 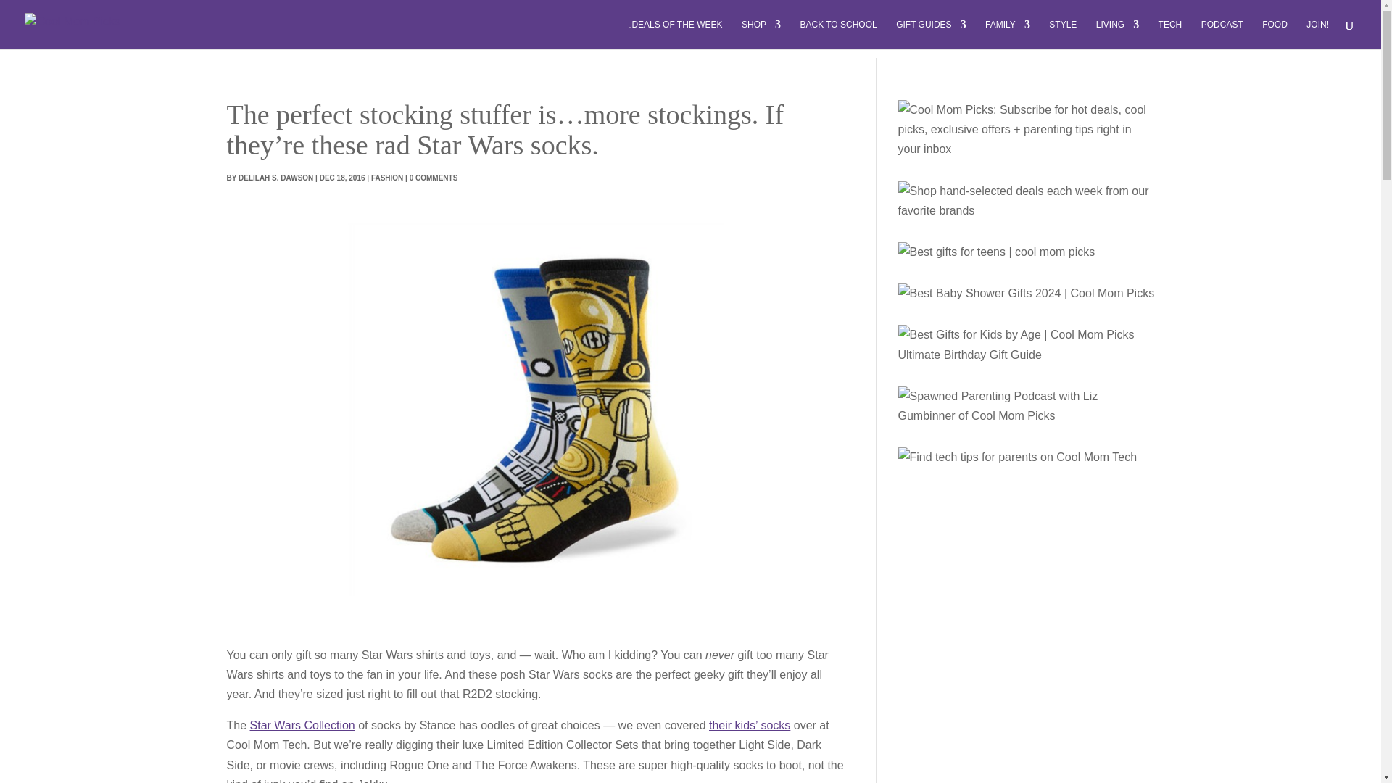 I want to click on SHOP, so click(x=761, y=35).